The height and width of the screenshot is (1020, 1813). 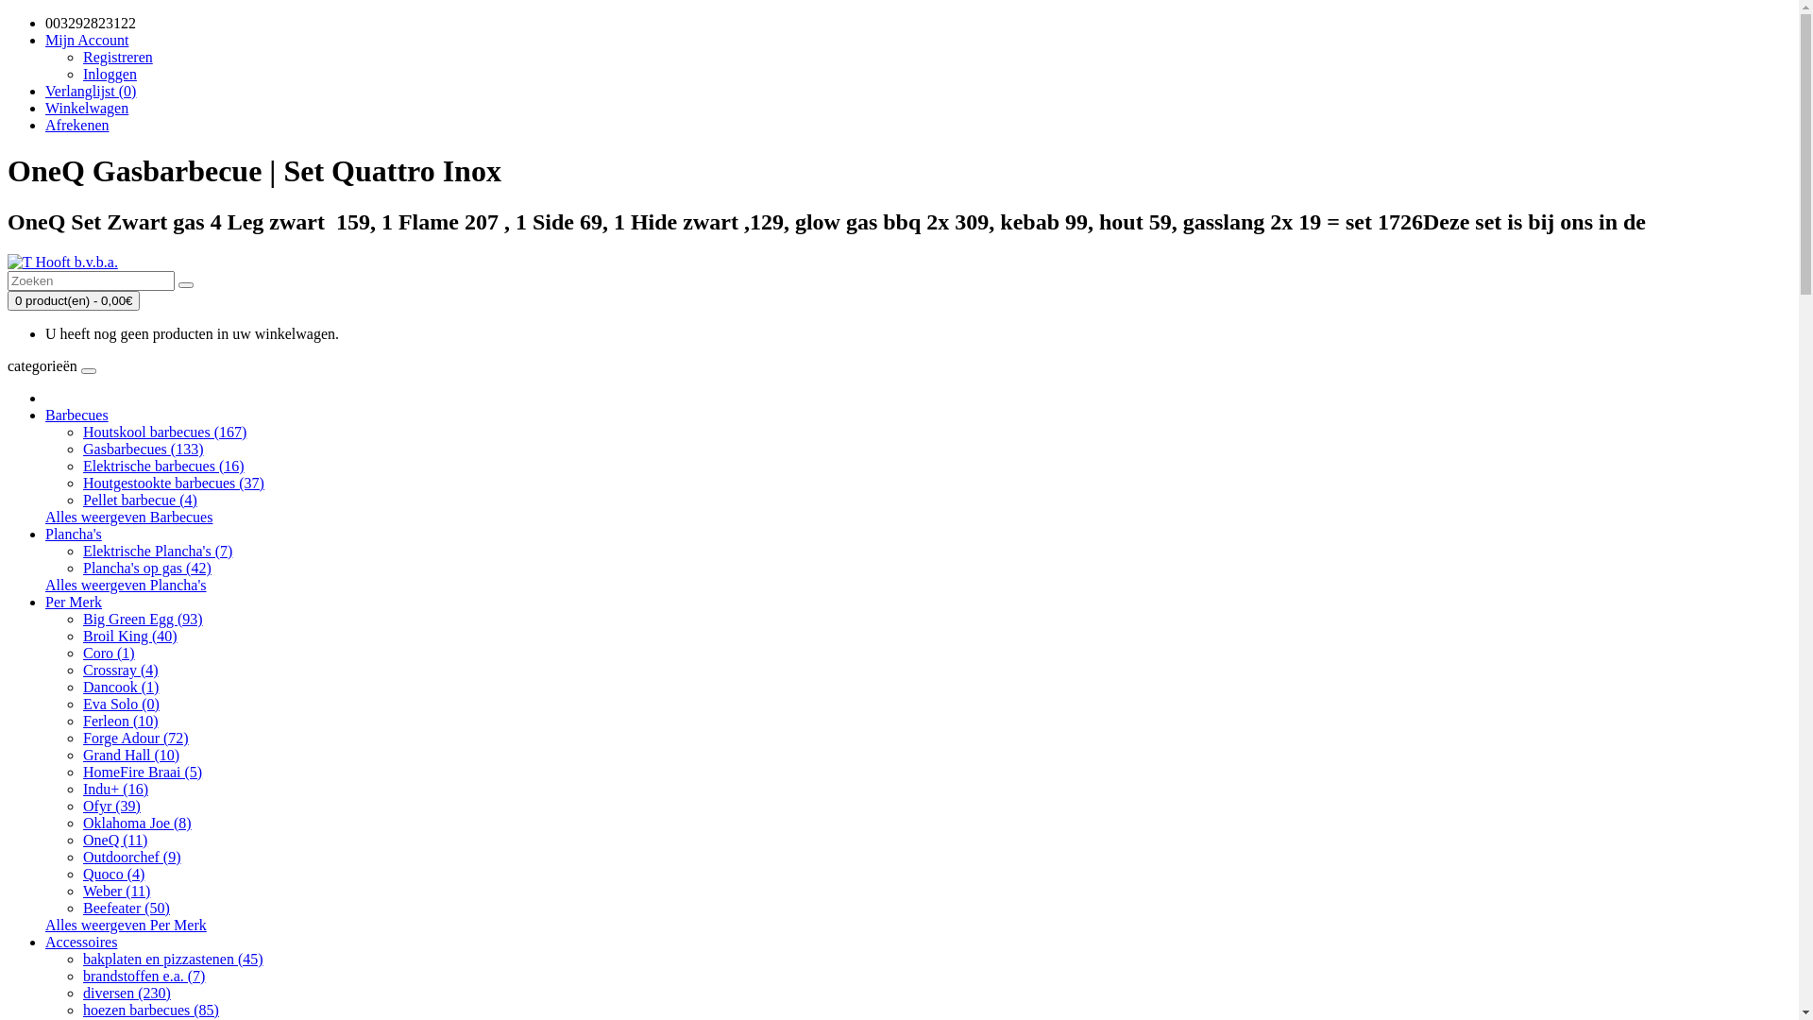 What do you see at coordinates (87, 108) in the screenshot?
I see `Winkelwagen` at bounding box center [87, 108].